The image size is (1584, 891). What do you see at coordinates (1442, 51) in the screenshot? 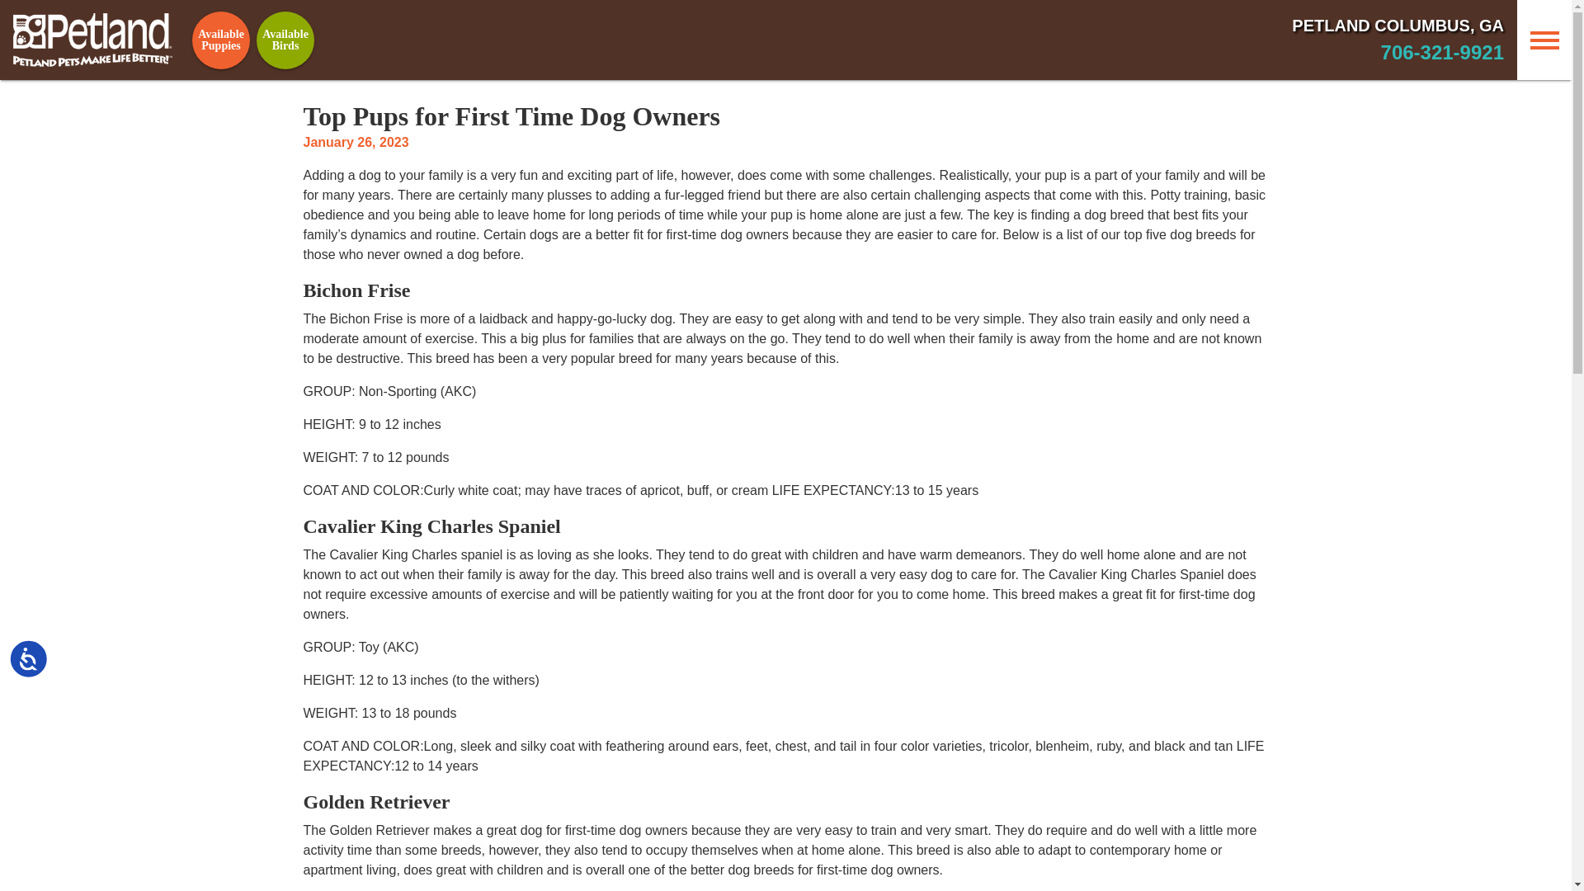
I see `706-321-9921` at bounding box center [1442, 51].